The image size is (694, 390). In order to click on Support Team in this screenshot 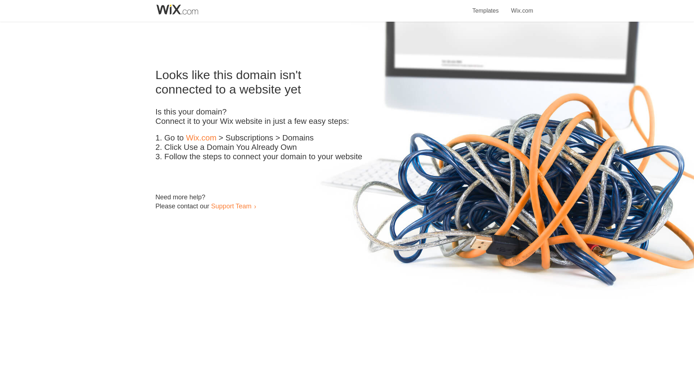, I will do `click(231, 206)`.